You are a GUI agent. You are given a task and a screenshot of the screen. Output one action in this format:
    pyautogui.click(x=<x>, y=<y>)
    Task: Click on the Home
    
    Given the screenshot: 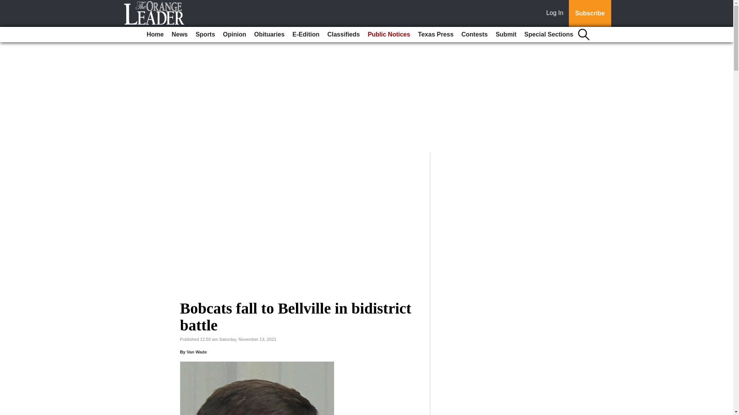 What is the action you would take?
    pyautogui.click(x=155, y=35)
    